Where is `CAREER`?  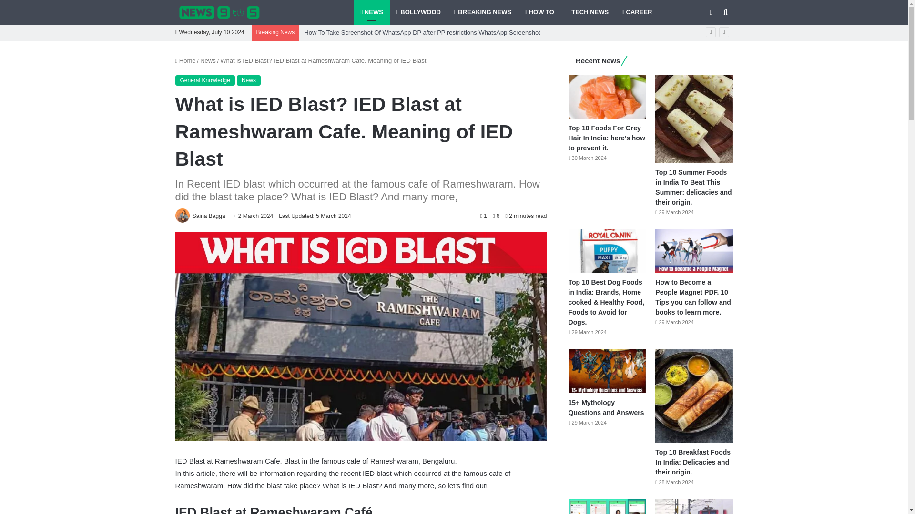 CAREER is located at coordinates (637, 12).